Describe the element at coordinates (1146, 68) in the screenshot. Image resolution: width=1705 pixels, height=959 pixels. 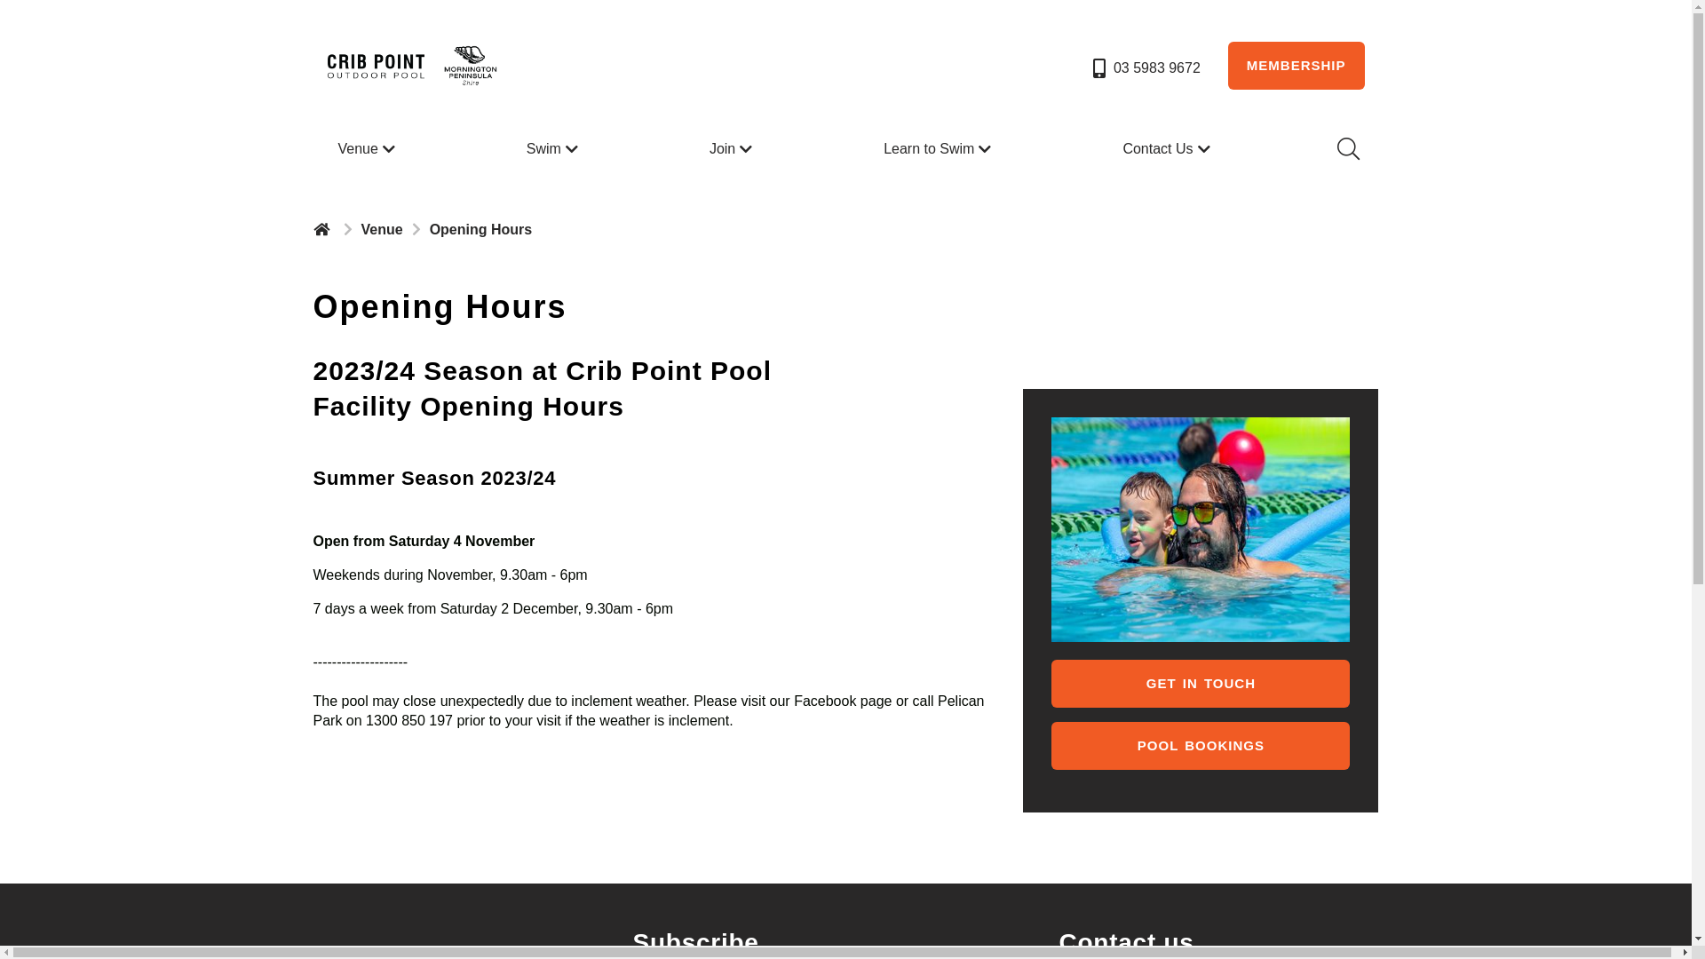
I see `03 5983 9672` at that location.